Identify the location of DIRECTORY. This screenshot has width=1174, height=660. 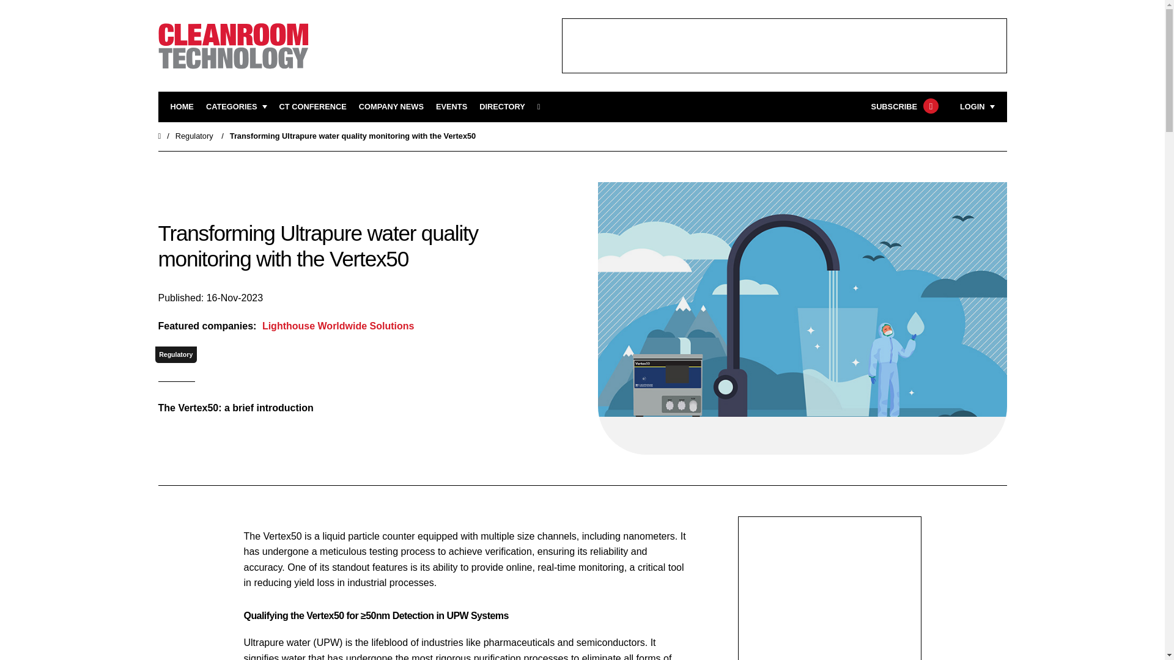
(501, 107).